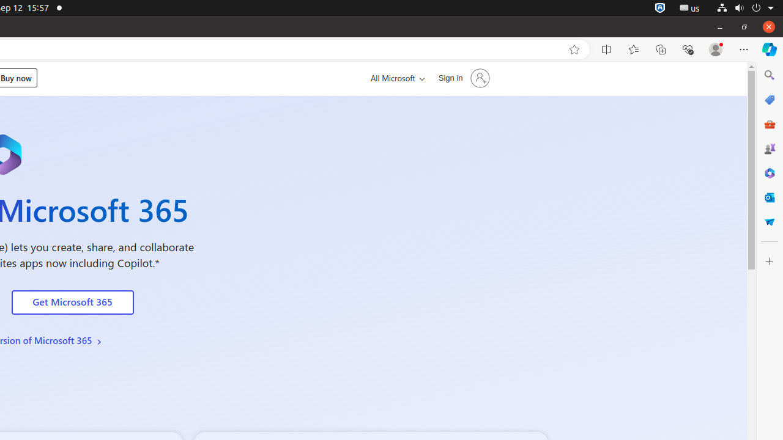 The image size is (783, 440). I want to click on Copilot (Ctrl+Shift+.), so click(770, 50).